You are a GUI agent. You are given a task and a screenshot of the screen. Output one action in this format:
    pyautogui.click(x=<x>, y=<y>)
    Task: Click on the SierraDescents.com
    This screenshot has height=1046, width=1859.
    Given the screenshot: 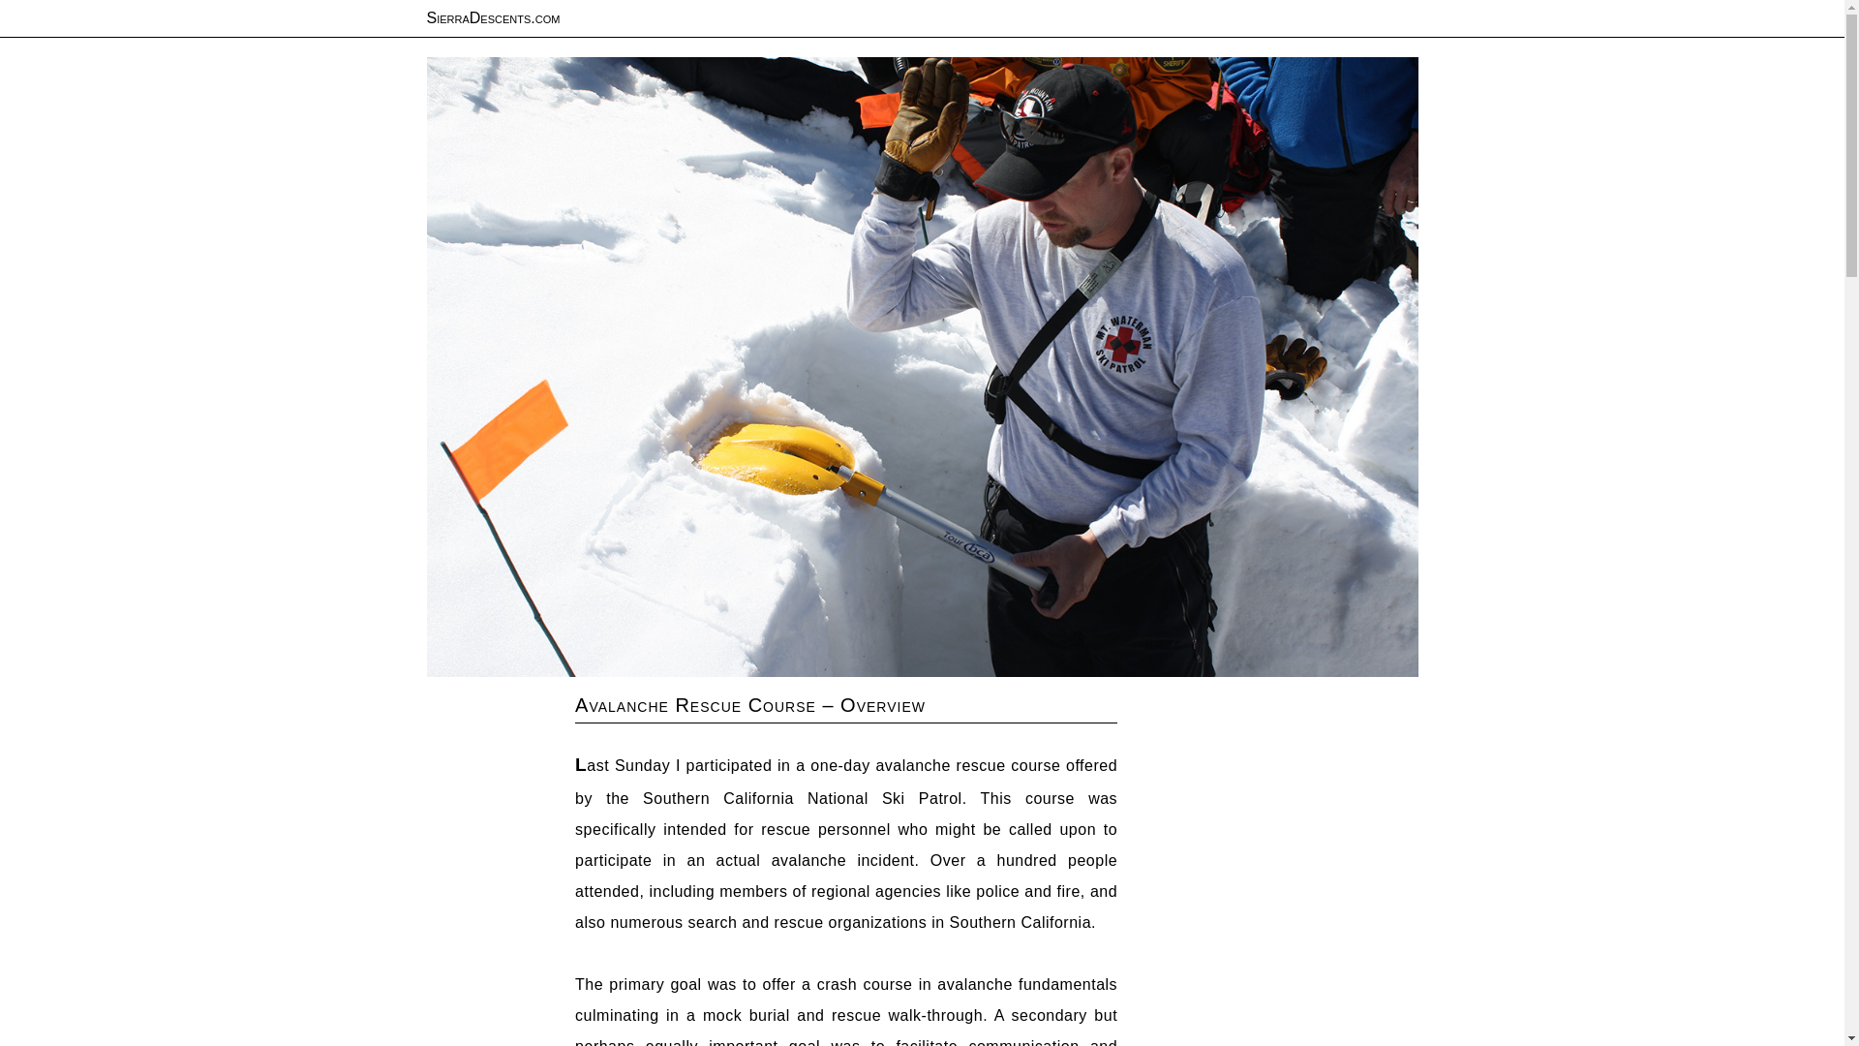 What is the action you would take?
    pyautogui.click(x=492, y=17)
    